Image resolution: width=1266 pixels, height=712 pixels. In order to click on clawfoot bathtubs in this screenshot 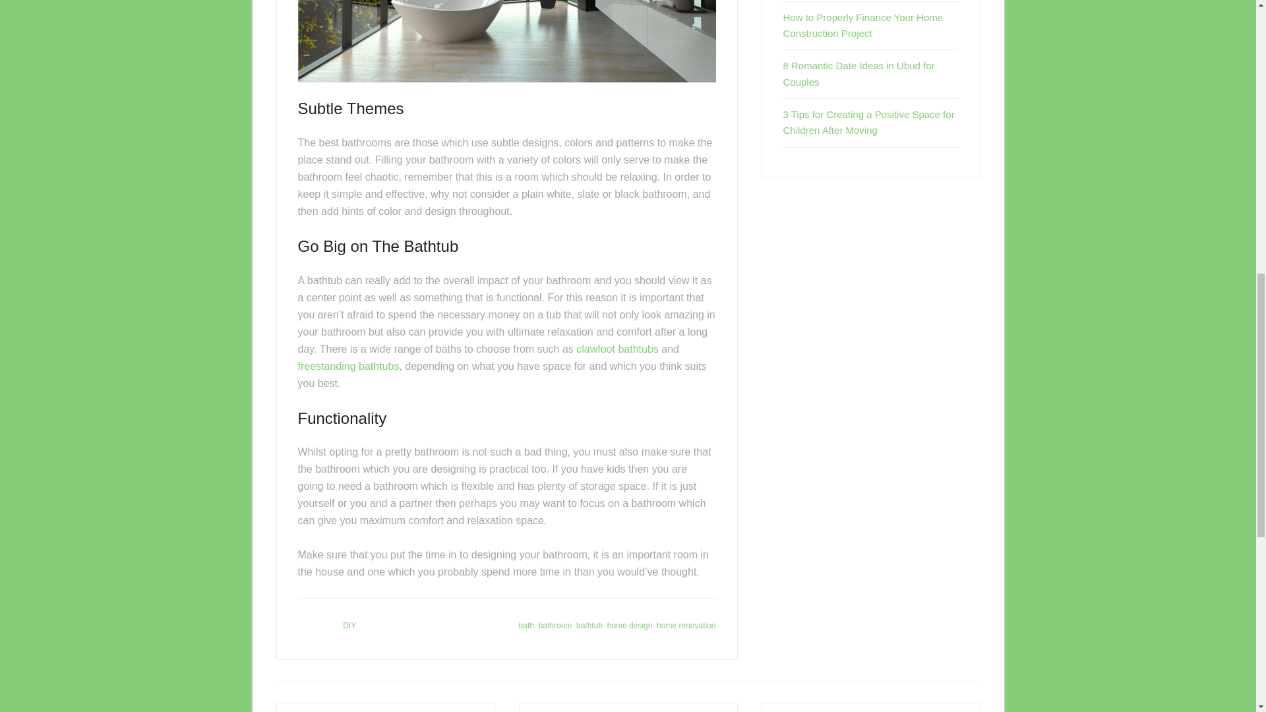, I will do `click(617, 348)`.